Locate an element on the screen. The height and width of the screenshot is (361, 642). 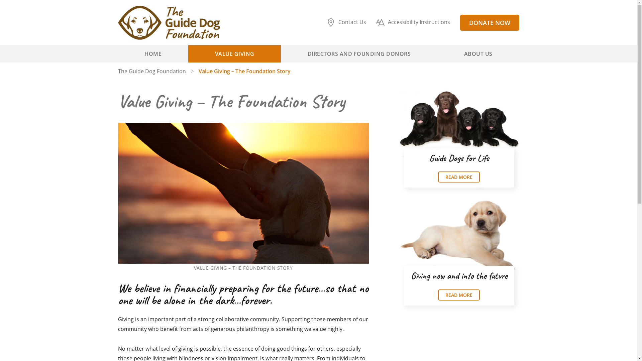
Accessibility Instructions is located at coordinates (418, 23).